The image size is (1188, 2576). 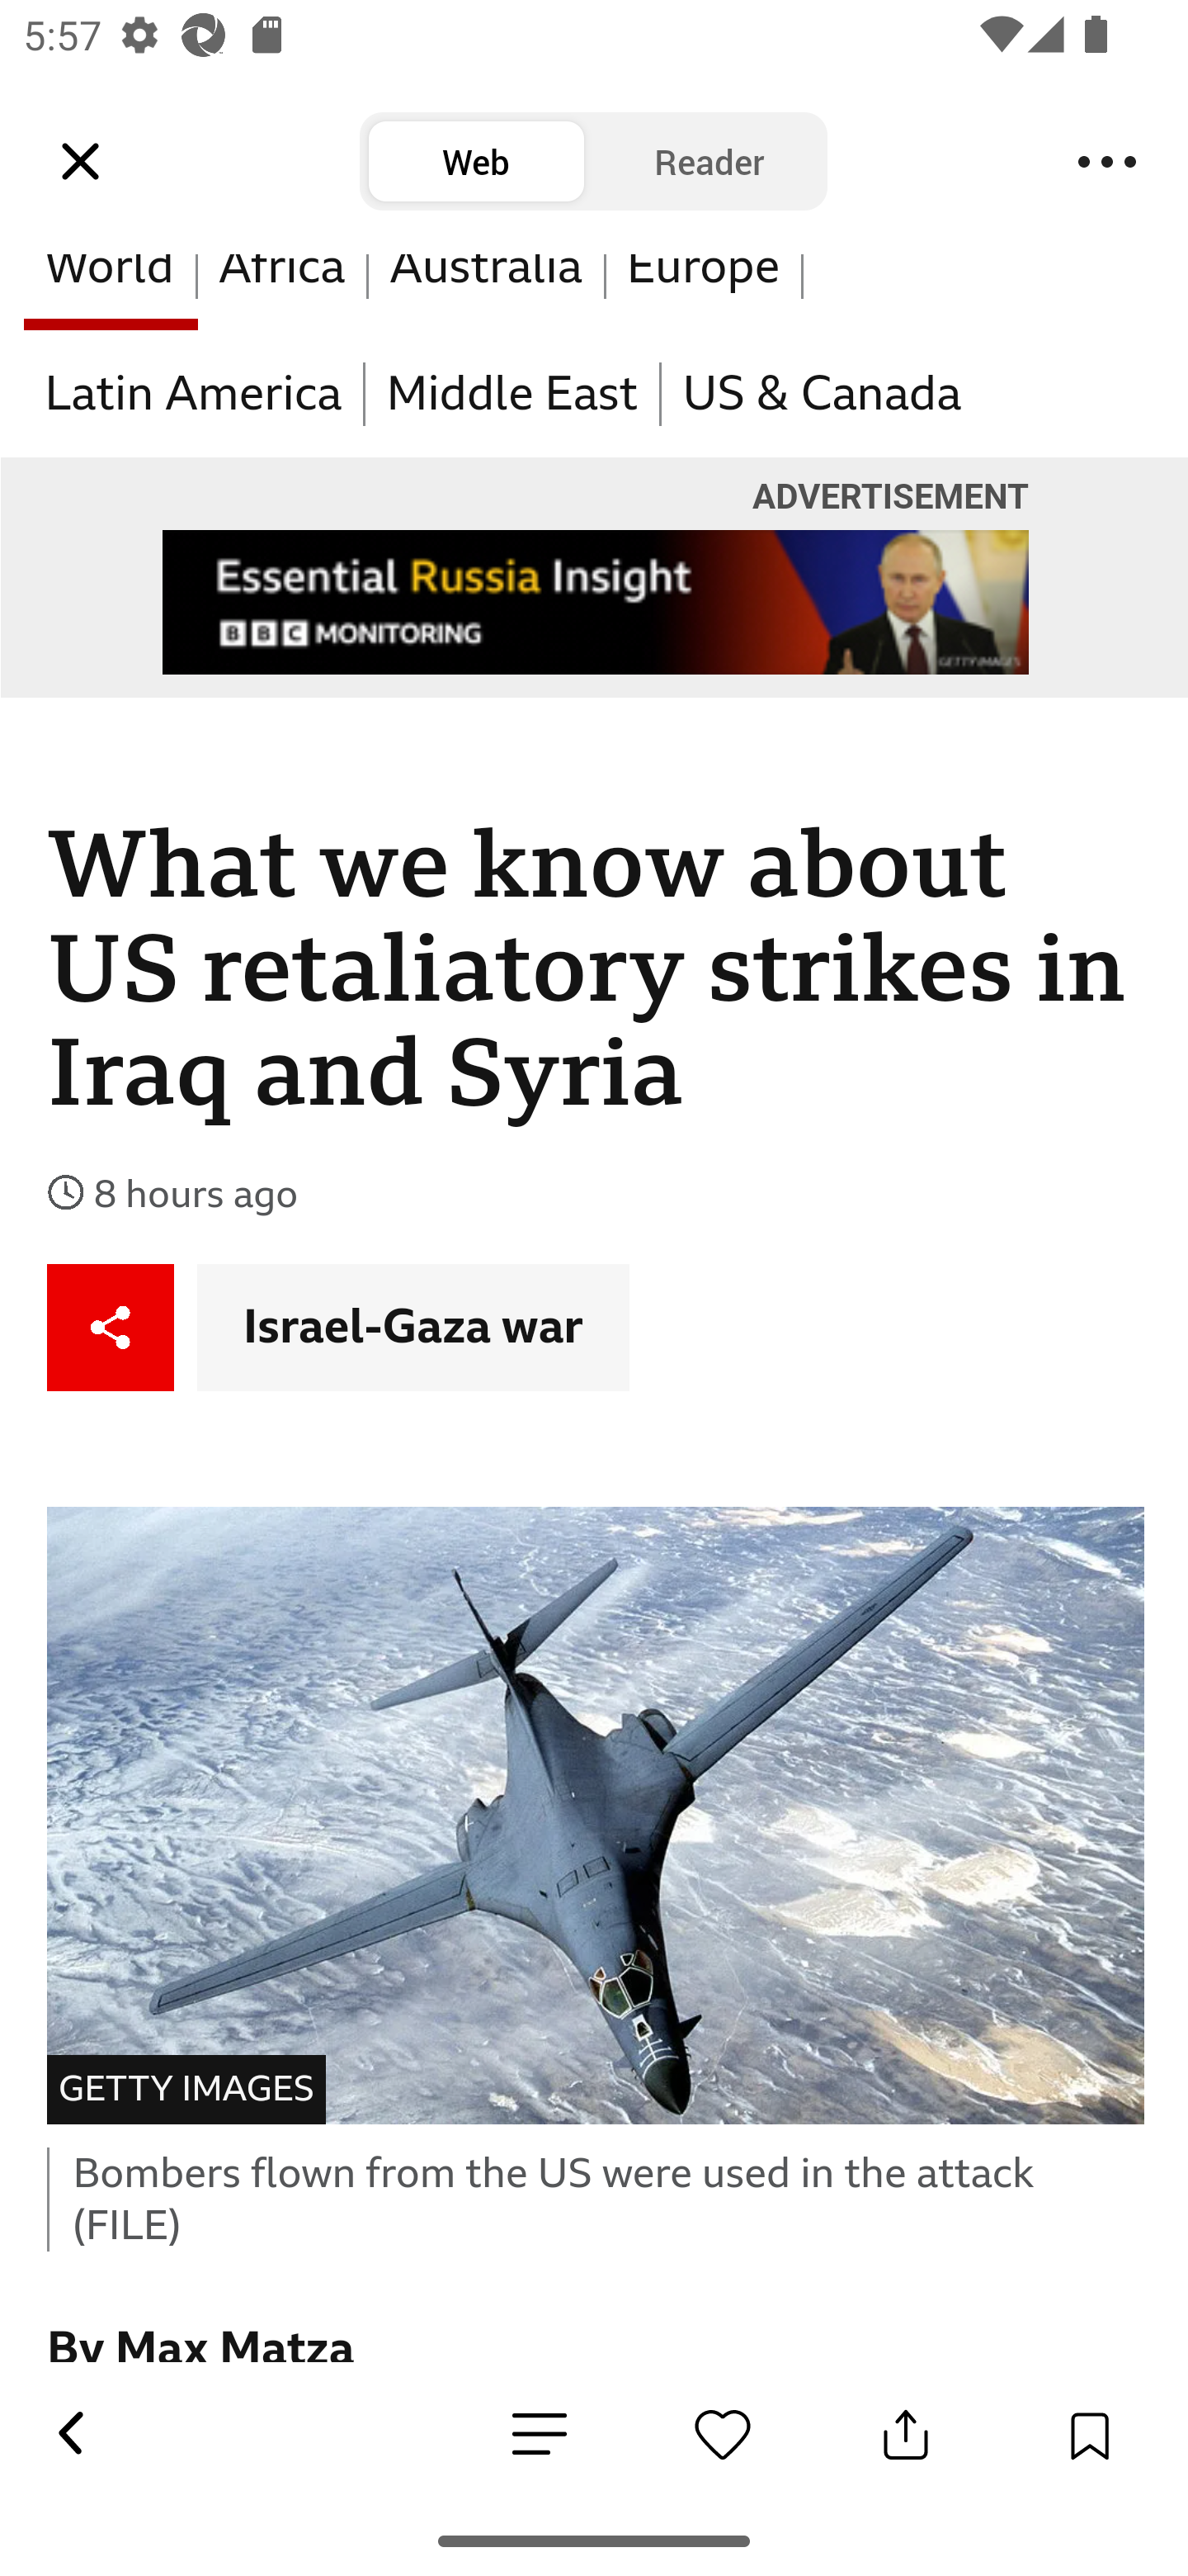 What do you see at coordinates (414, 1326) in the screenshot?
I see `Israel-Gaza war` at bounding box center [414, 1326].